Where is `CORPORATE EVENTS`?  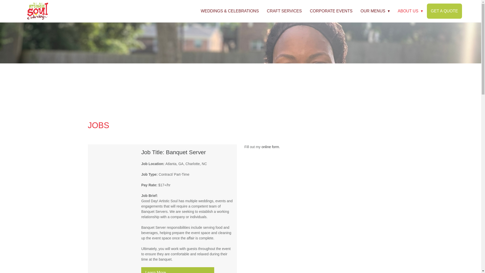
CORPORATE EVENTS is located at coordinates (331, 11).